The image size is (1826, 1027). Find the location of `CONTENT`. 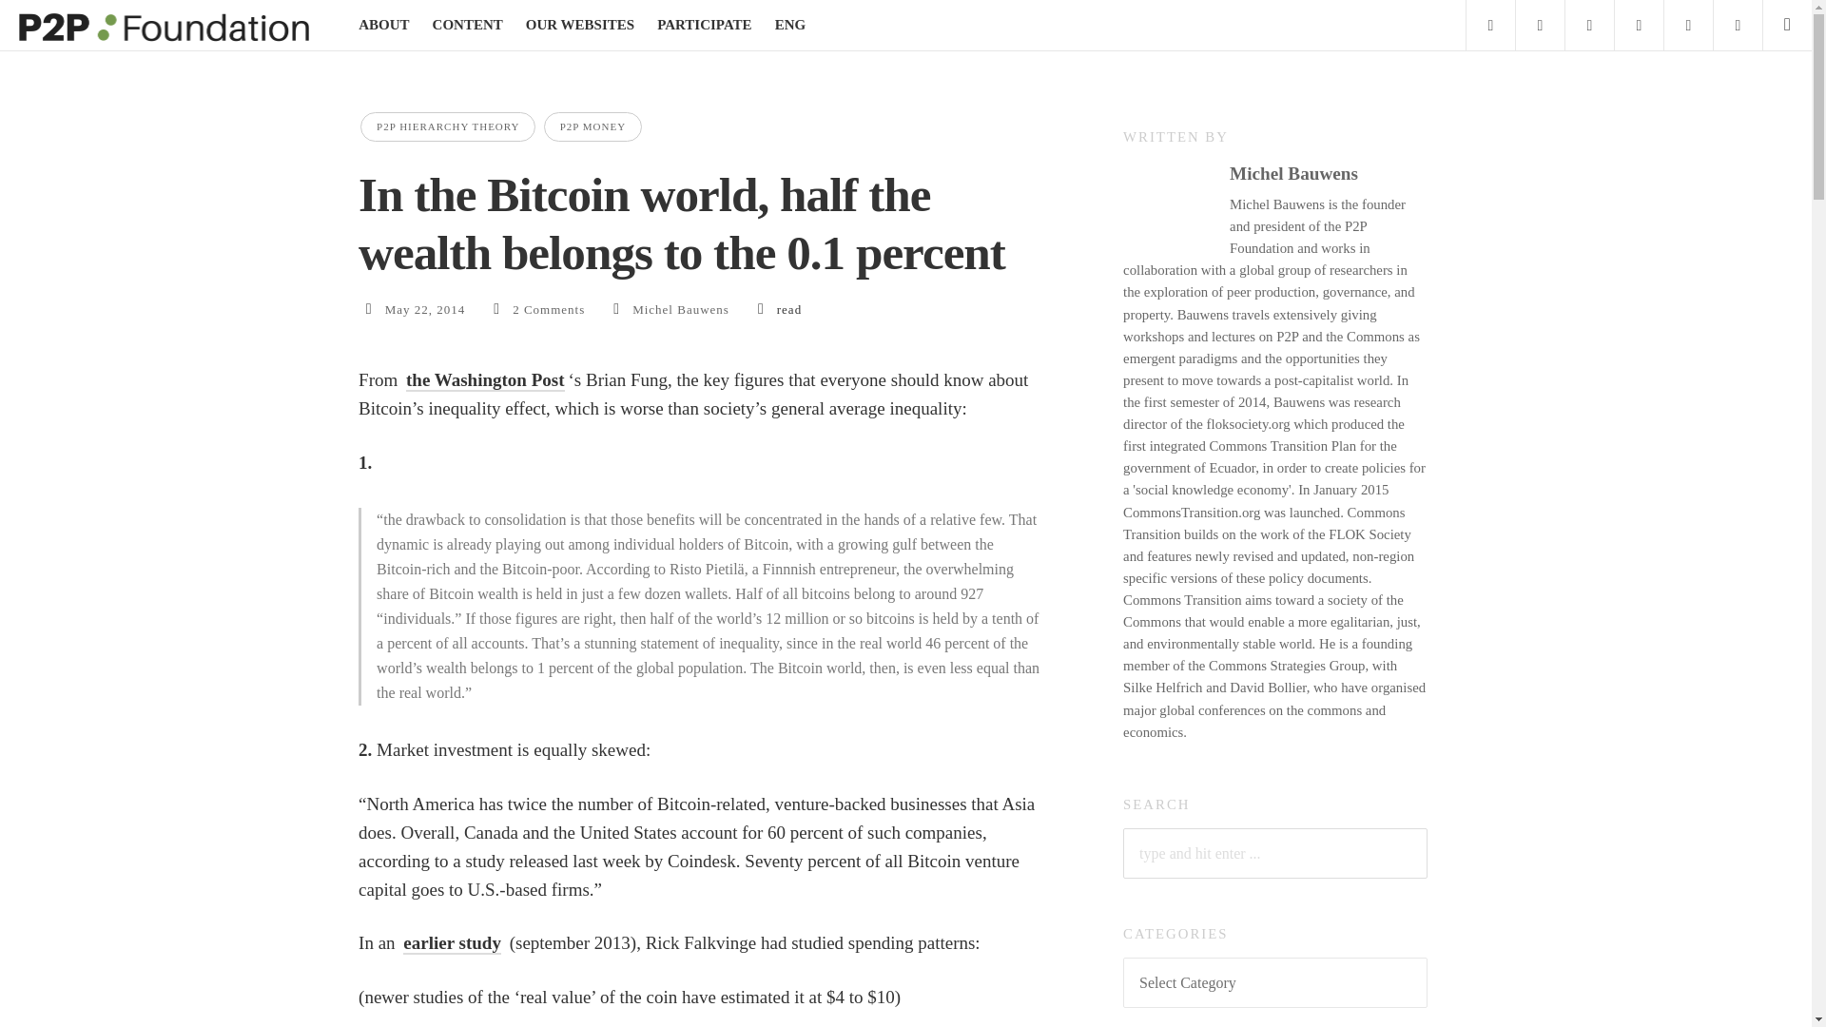

CONTENT is located at coordinates (468, 25).